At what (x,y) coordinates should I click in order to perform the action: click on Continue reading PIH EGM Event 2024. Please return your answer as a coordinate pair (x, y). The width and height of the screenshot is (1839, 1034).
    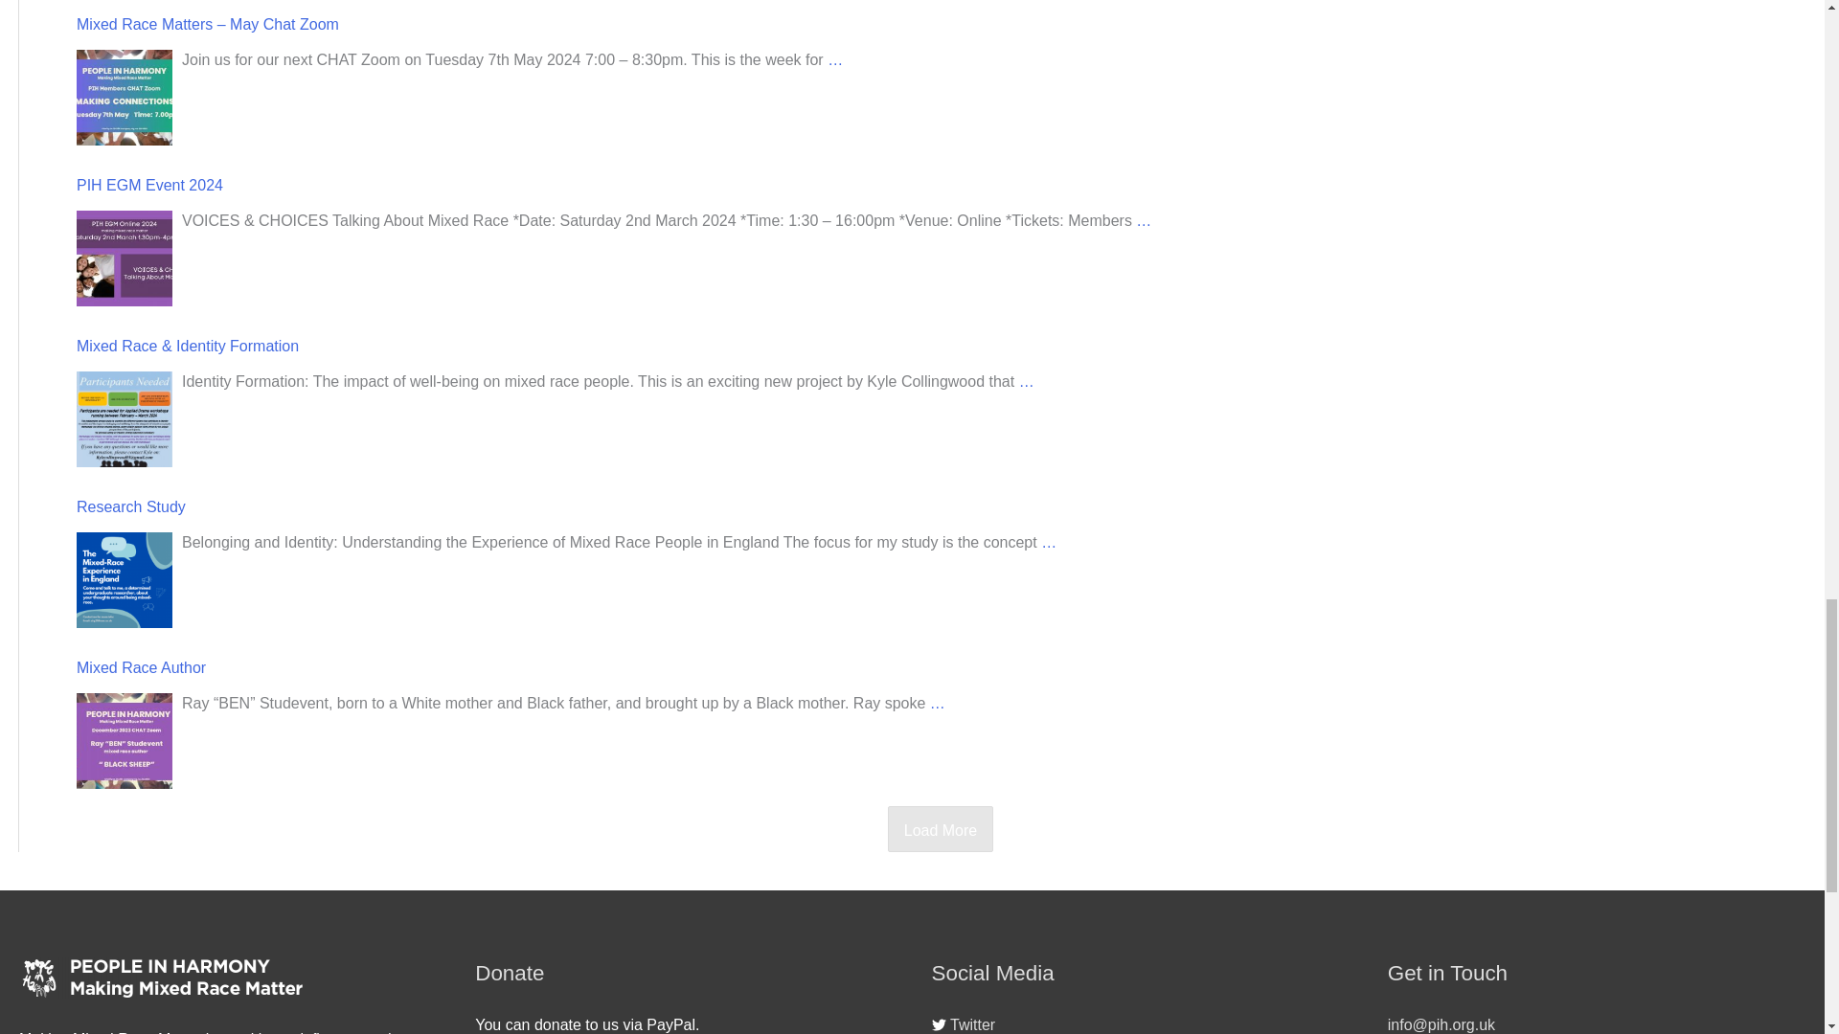
    Looking at the image, I should click on (1144, 220).